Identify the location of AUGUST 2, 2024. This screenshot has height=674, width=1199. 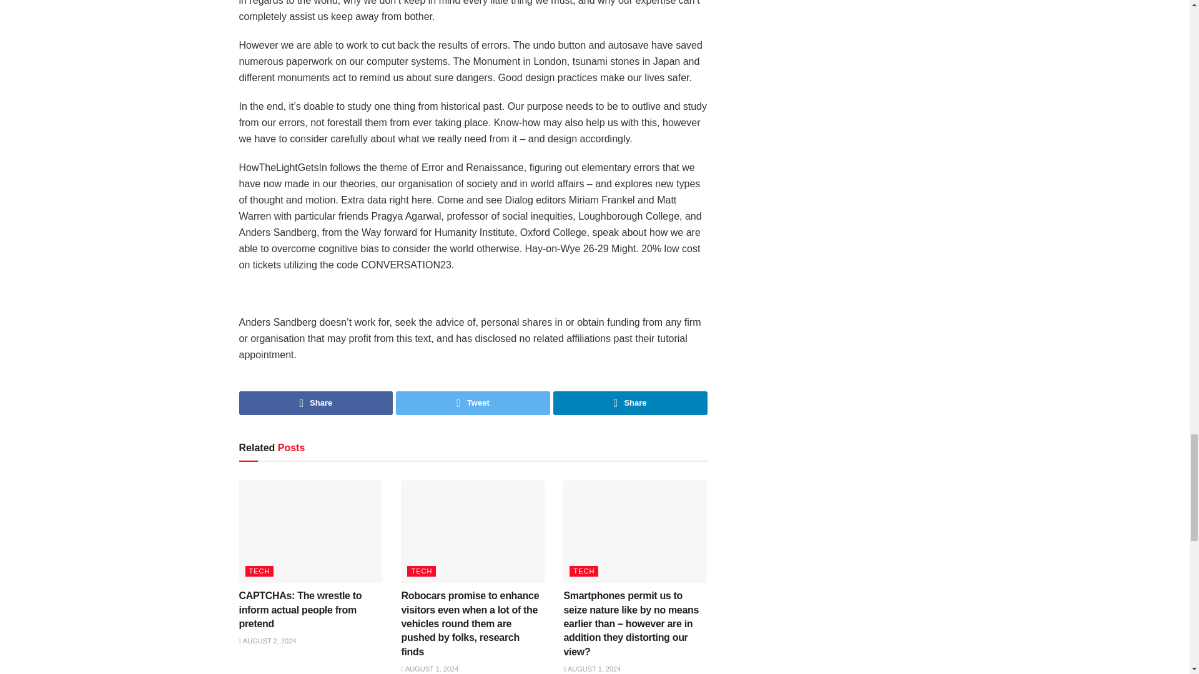
(267, 640).